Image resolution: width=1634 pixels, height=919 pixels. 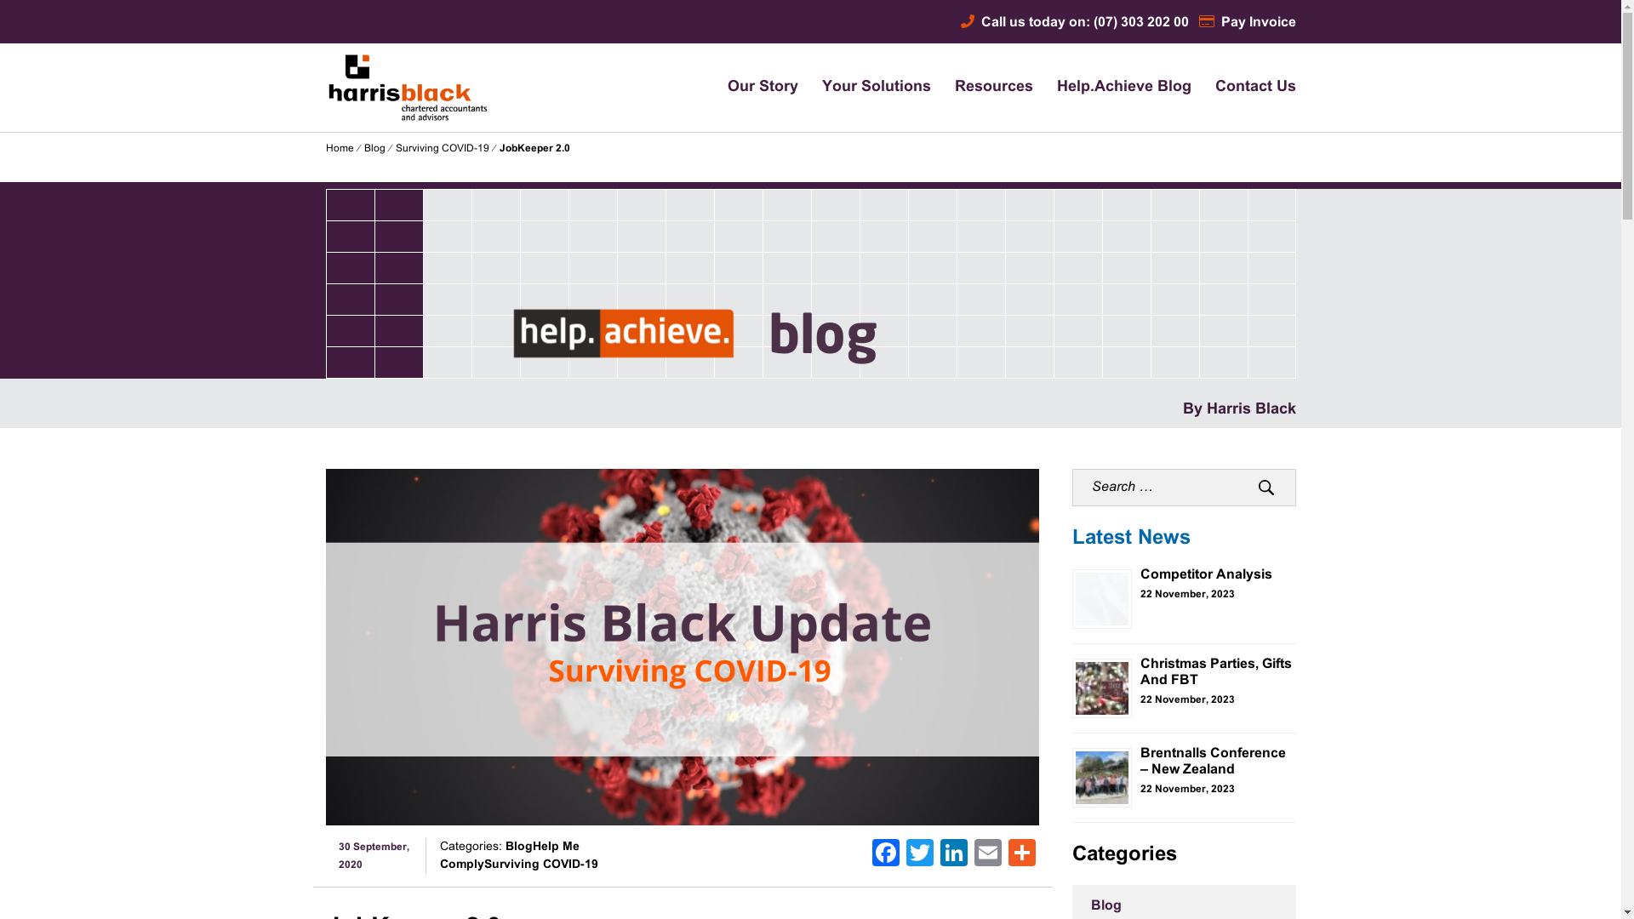 I want to click on Twitter, so click(x=920, y=856).